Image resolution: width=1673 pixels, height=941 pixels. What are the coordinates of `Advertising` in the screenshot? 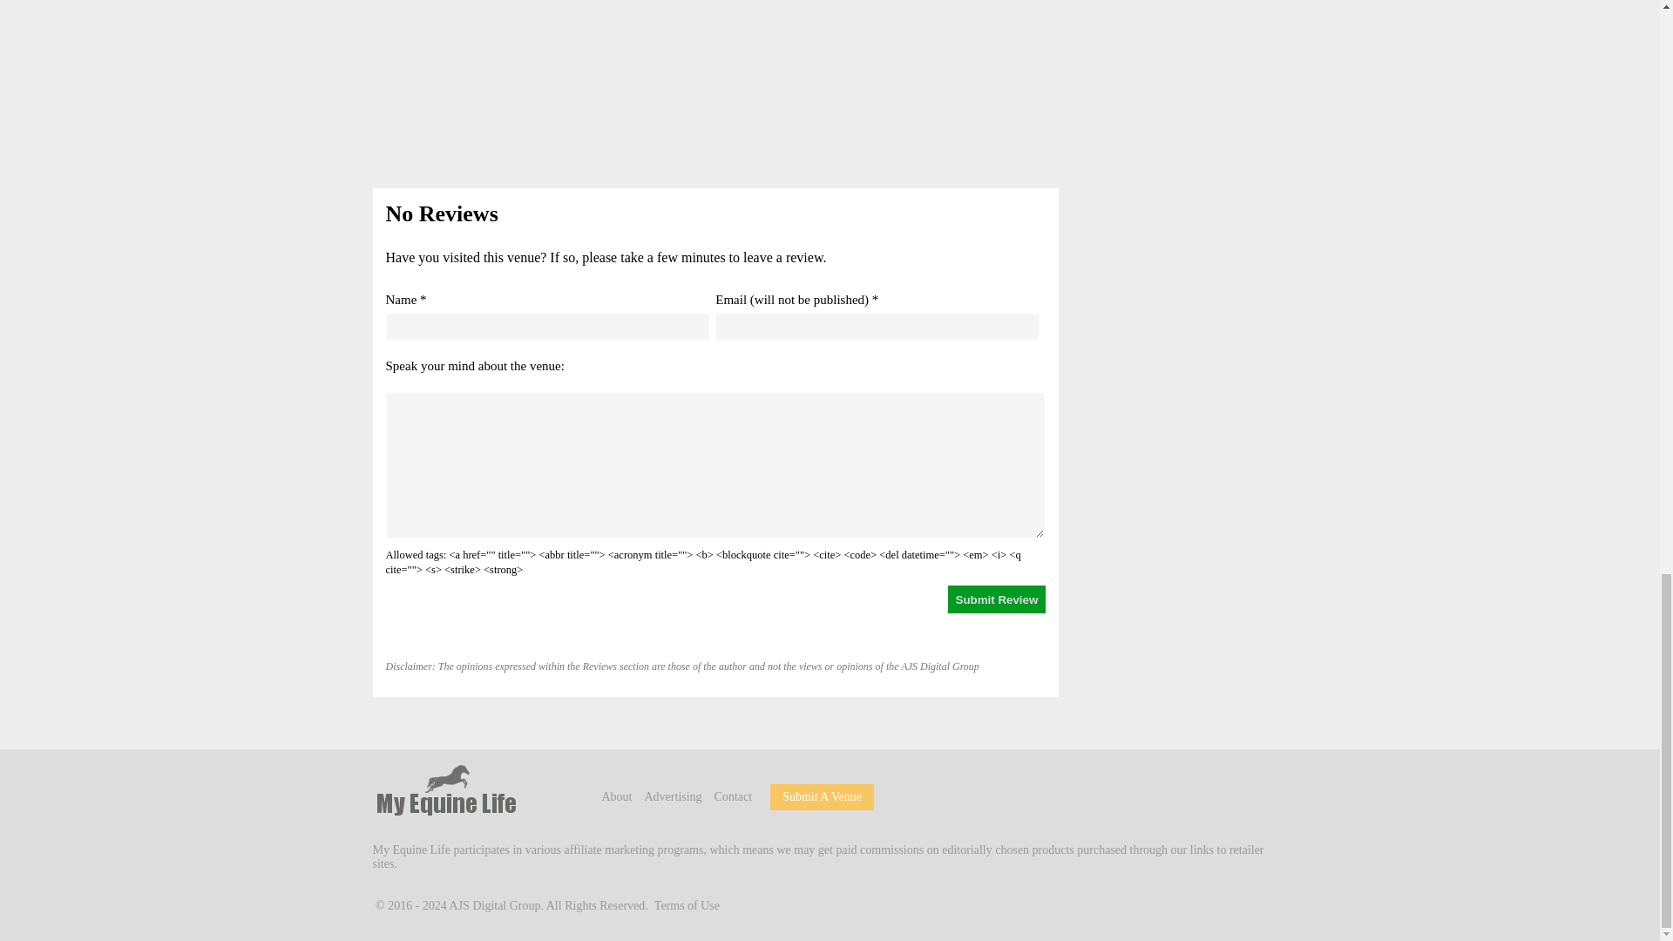 It's located at (673, 796).